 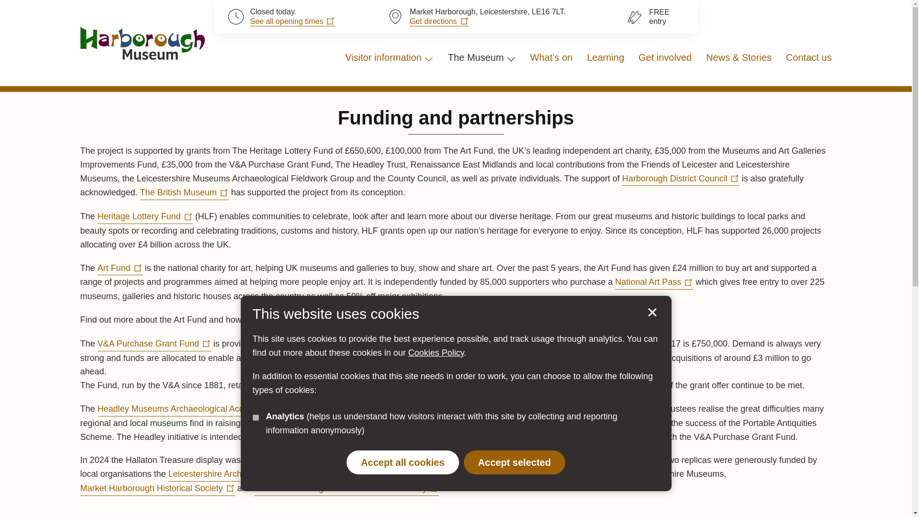 I want to click on Art Fund, so click(x=120, y=268).